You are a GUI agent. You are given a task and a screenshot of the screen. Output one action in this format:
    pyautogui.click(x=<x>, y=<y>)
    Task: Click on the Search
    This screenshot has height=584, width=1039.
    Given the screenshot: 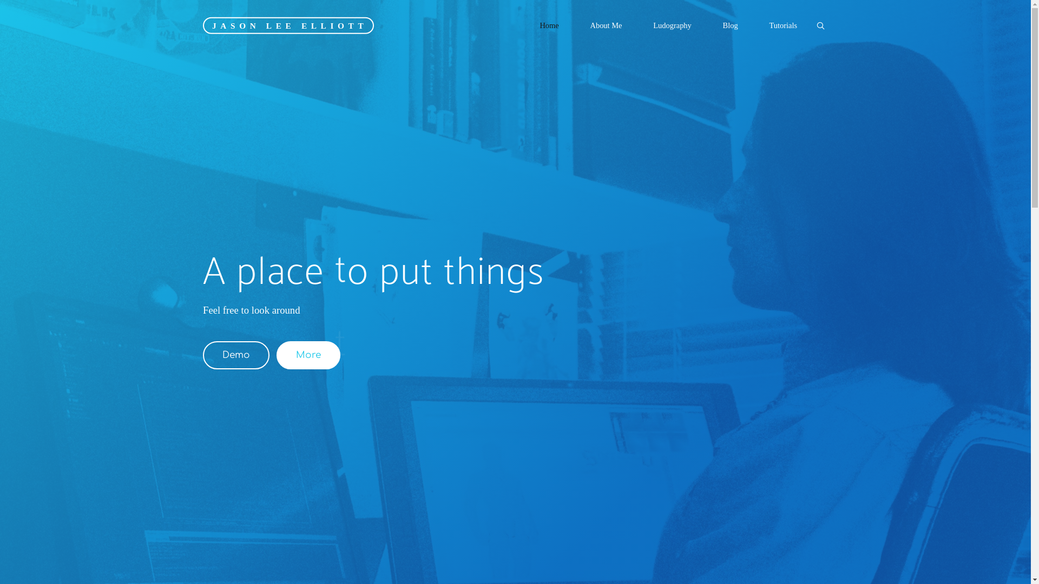 What is the action you would take?
    pyautogui.click(x=820, y=26)
    